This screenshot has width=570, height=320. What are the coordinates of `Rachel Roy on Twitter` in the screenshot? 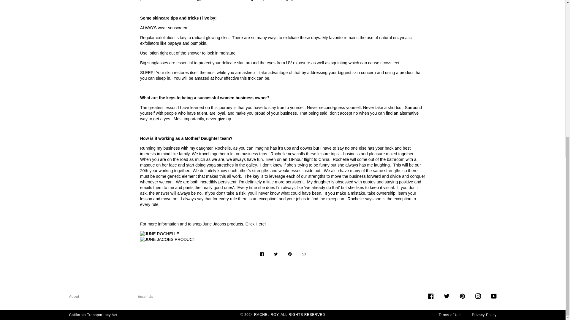 It's located at (446, 295).